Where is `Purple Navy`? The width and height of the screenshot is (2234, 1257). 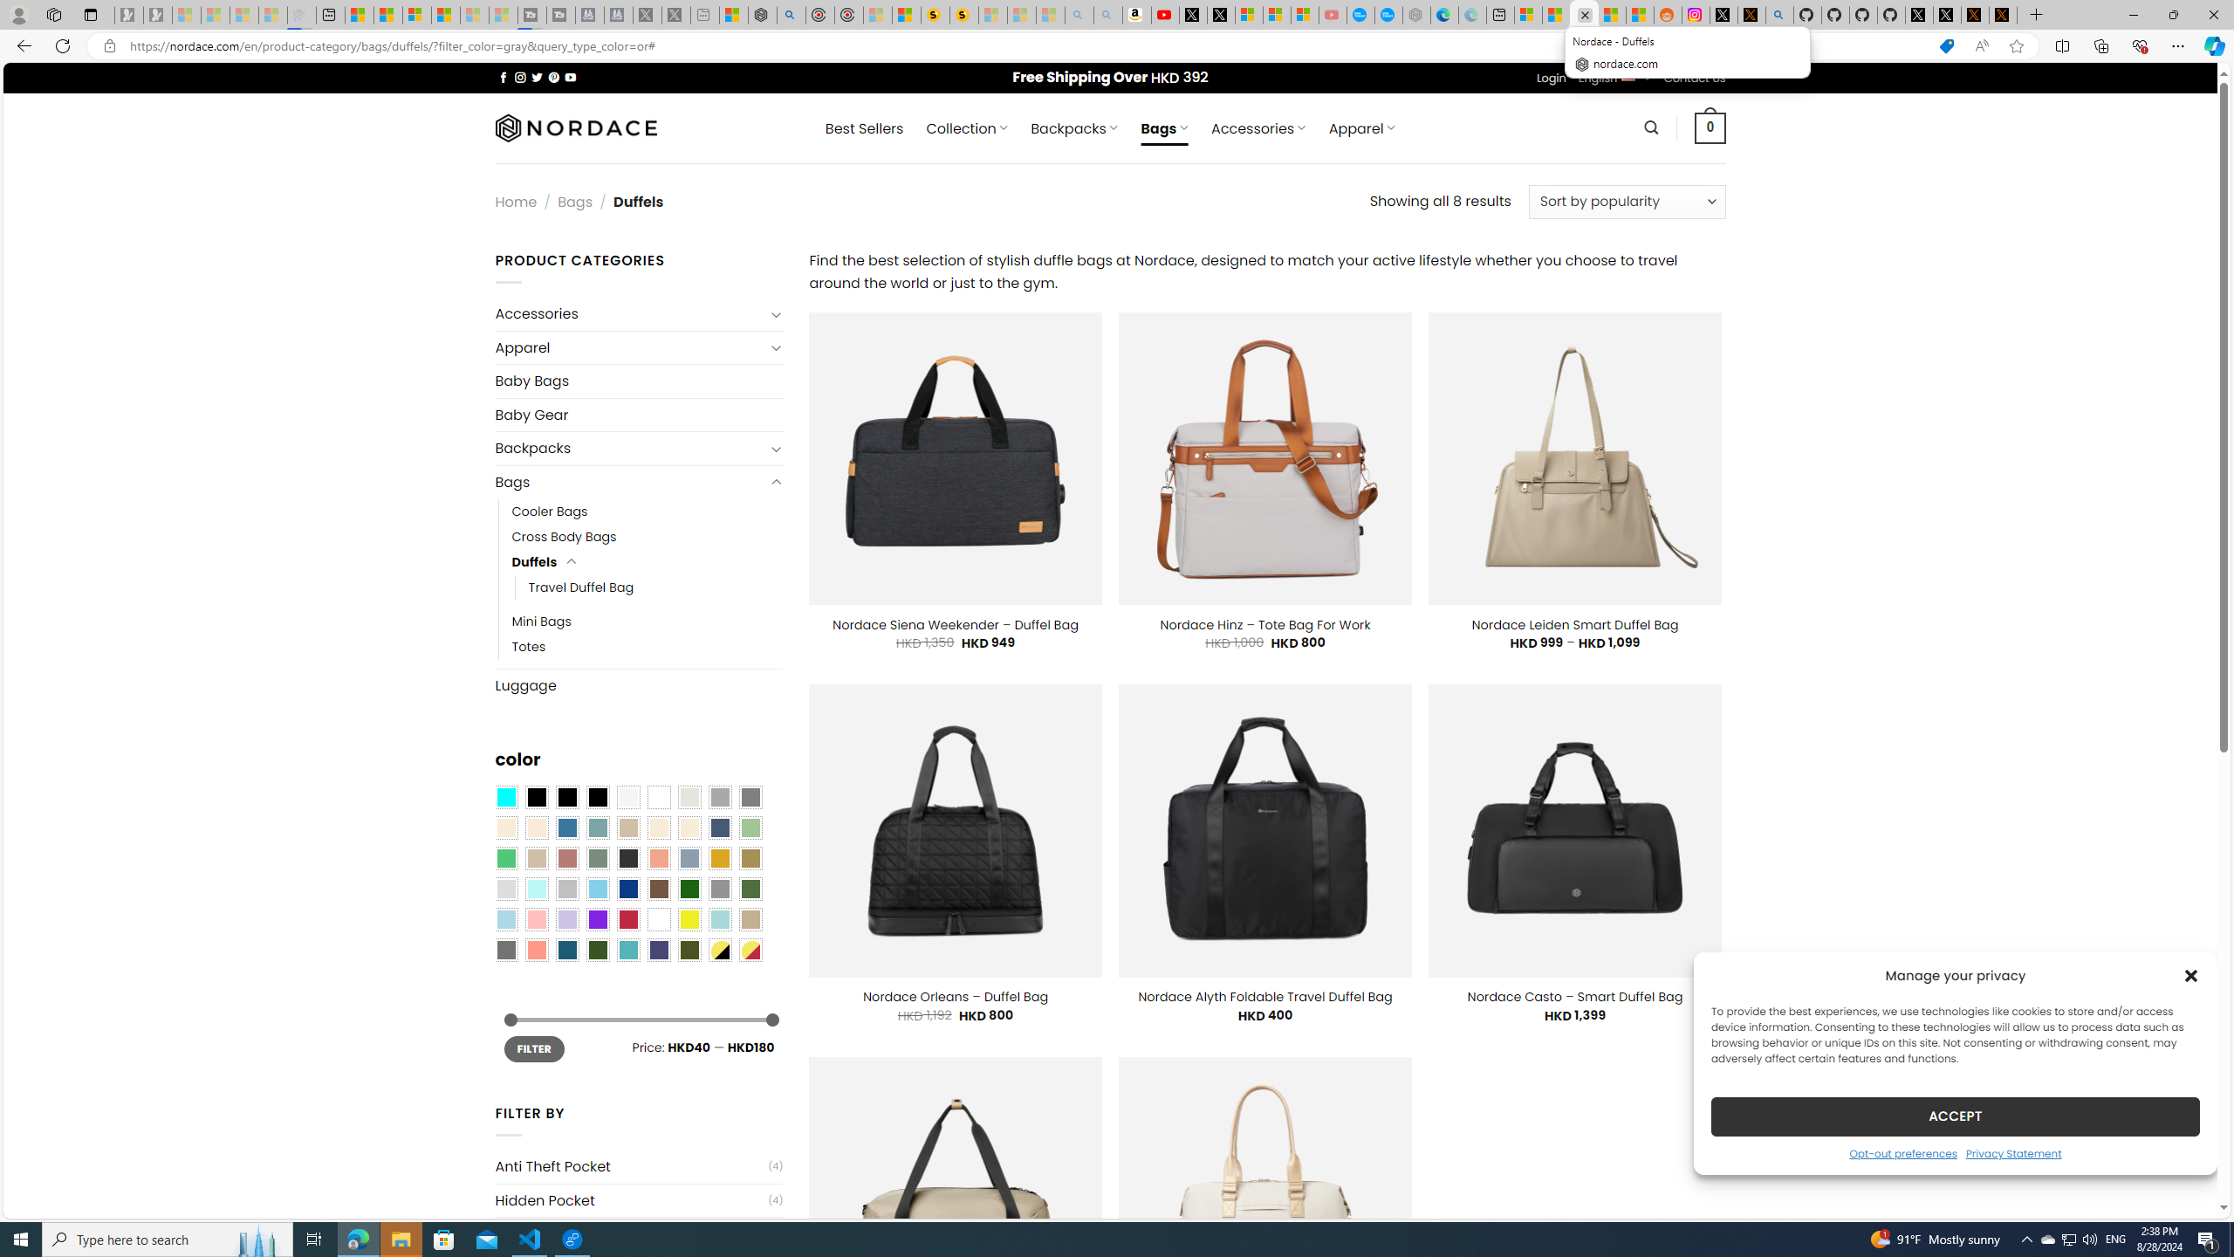 Purple Navy is located at coordinates (659, 950).